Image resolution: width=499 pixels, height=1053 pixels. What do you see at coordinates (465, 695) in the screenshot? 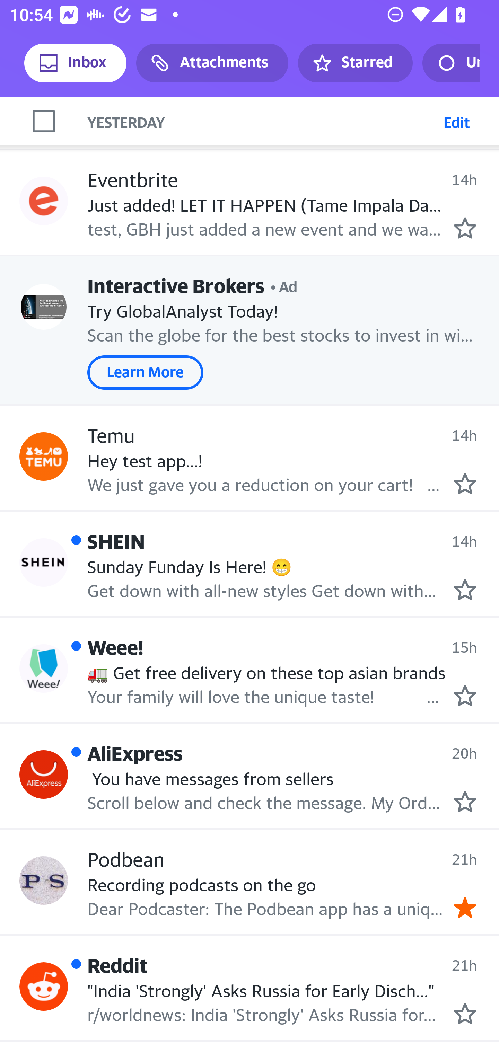
I see `Mark as starred.` at bounding box center [465, 695].